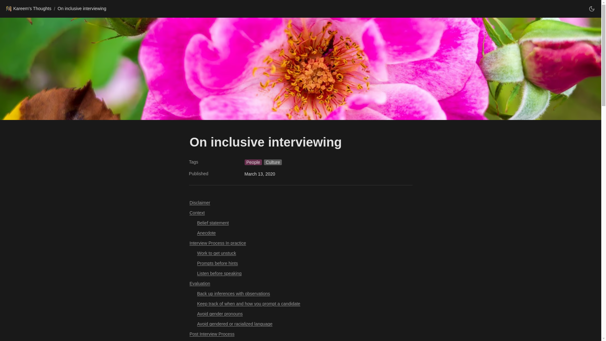 This screenshot has width=606, height=341. I want to click on Back up inferences with observations, so click(300, 293).